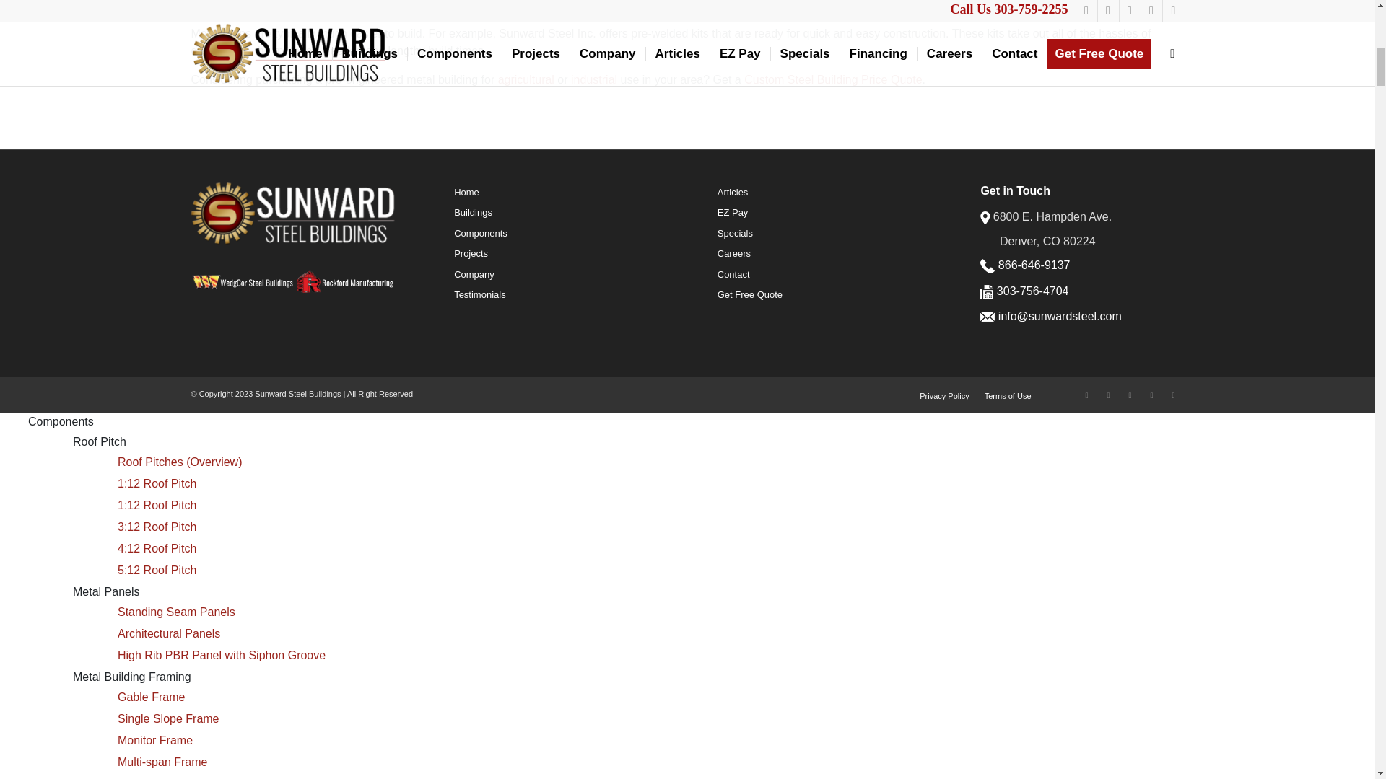 The image size is (1386, 779). Describe the element at coordinates (1086, 395) in the screenshot. I see `Facebook` at that location.